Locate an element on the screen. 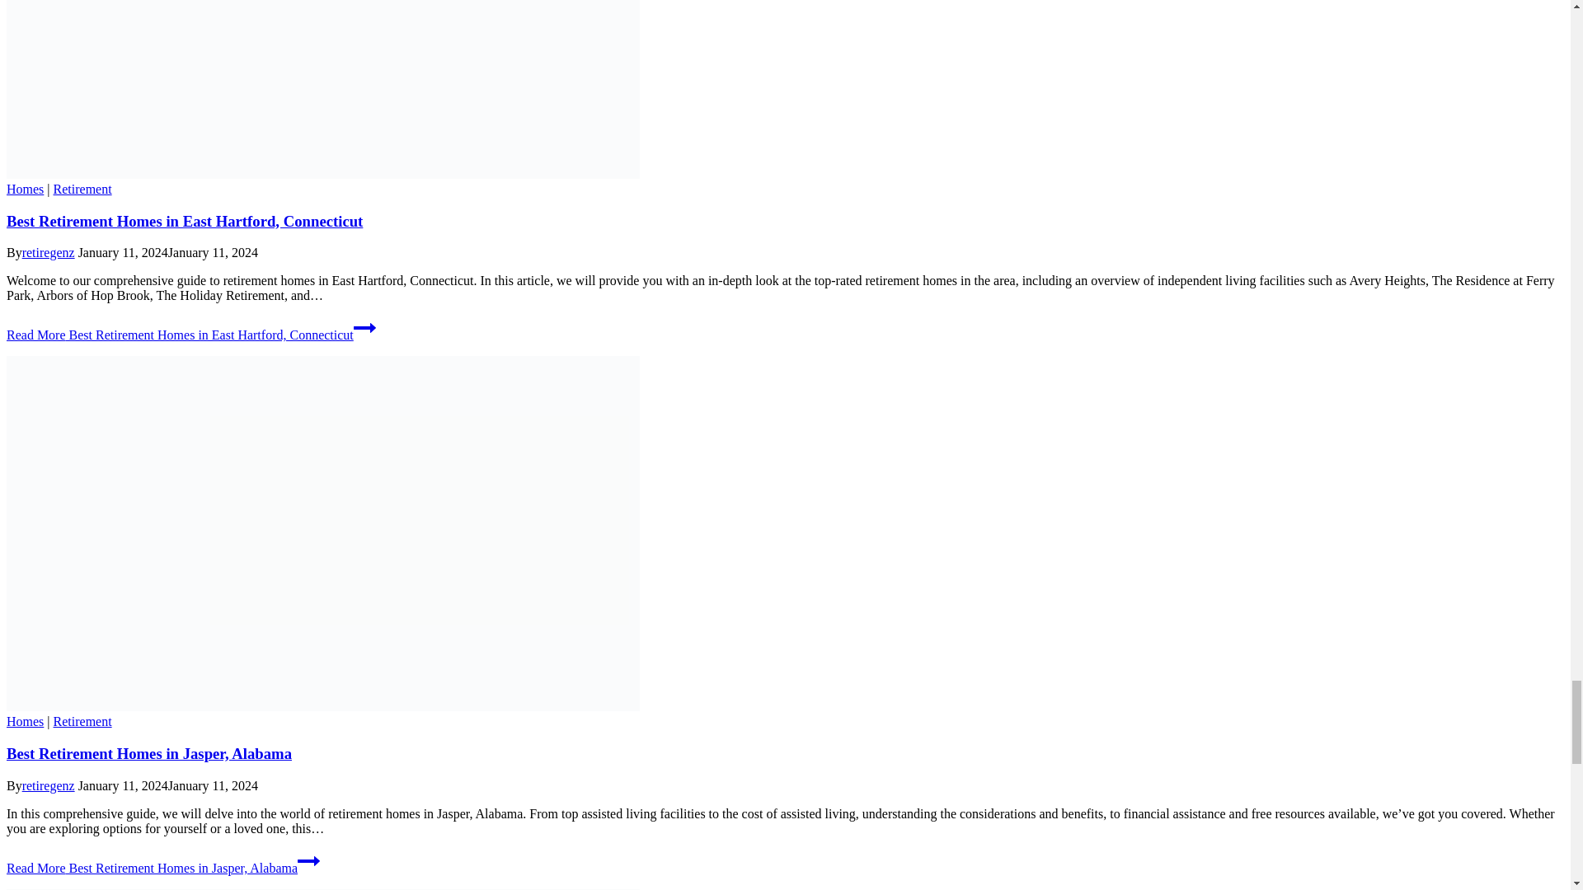  Retirement is located at coordinates (82, 722).